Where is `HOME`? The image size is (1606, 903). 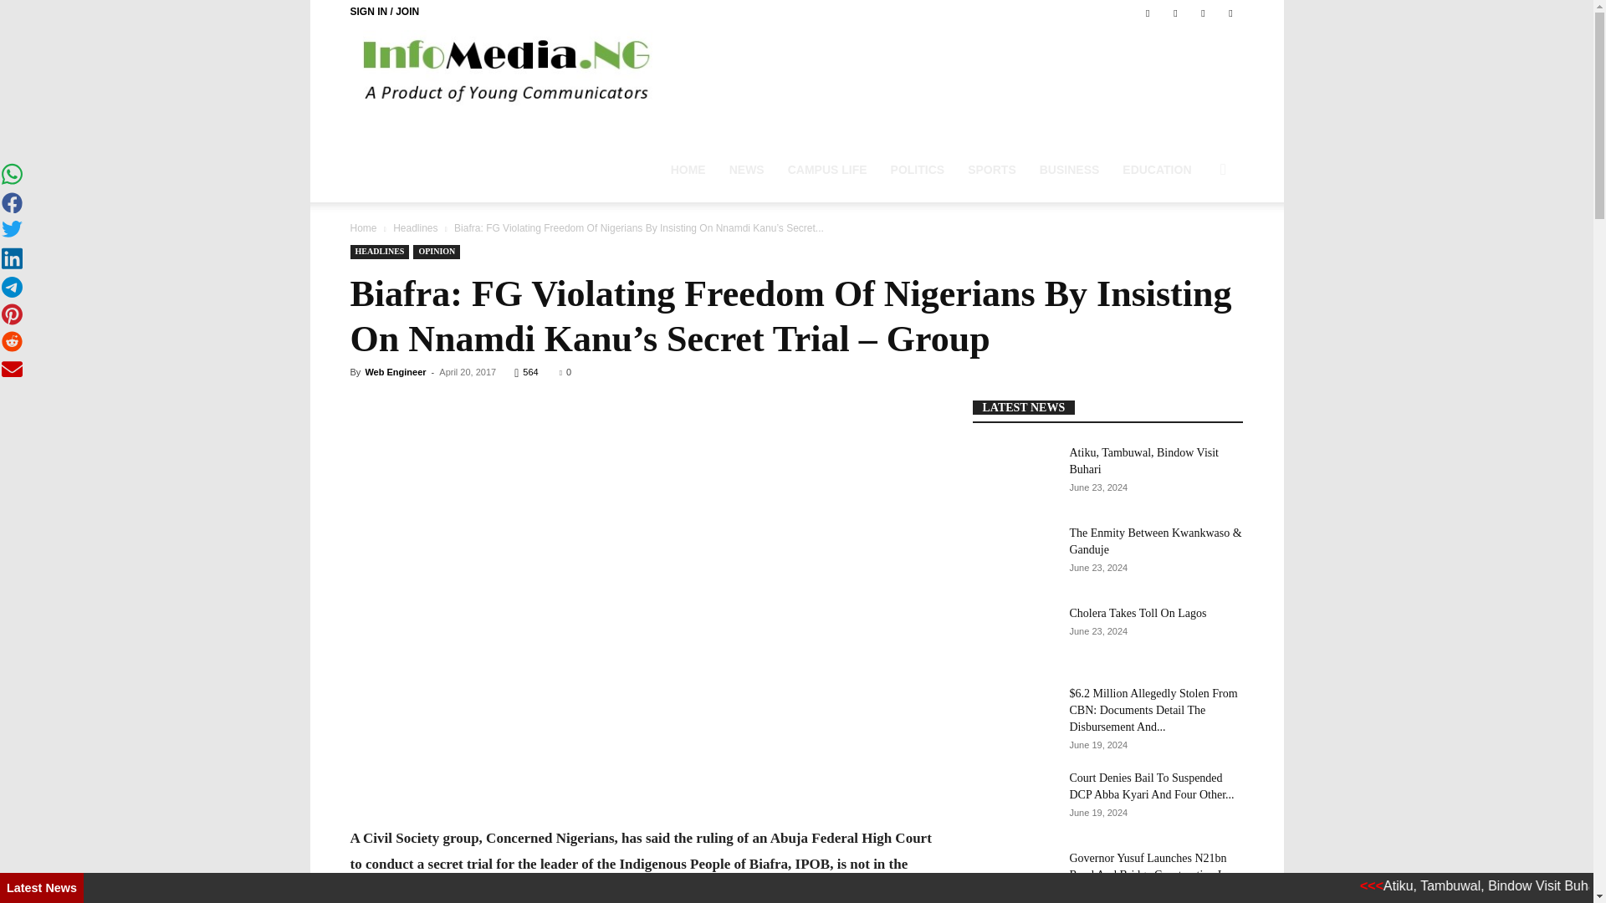
HOME is located at coordinates (688, 169).